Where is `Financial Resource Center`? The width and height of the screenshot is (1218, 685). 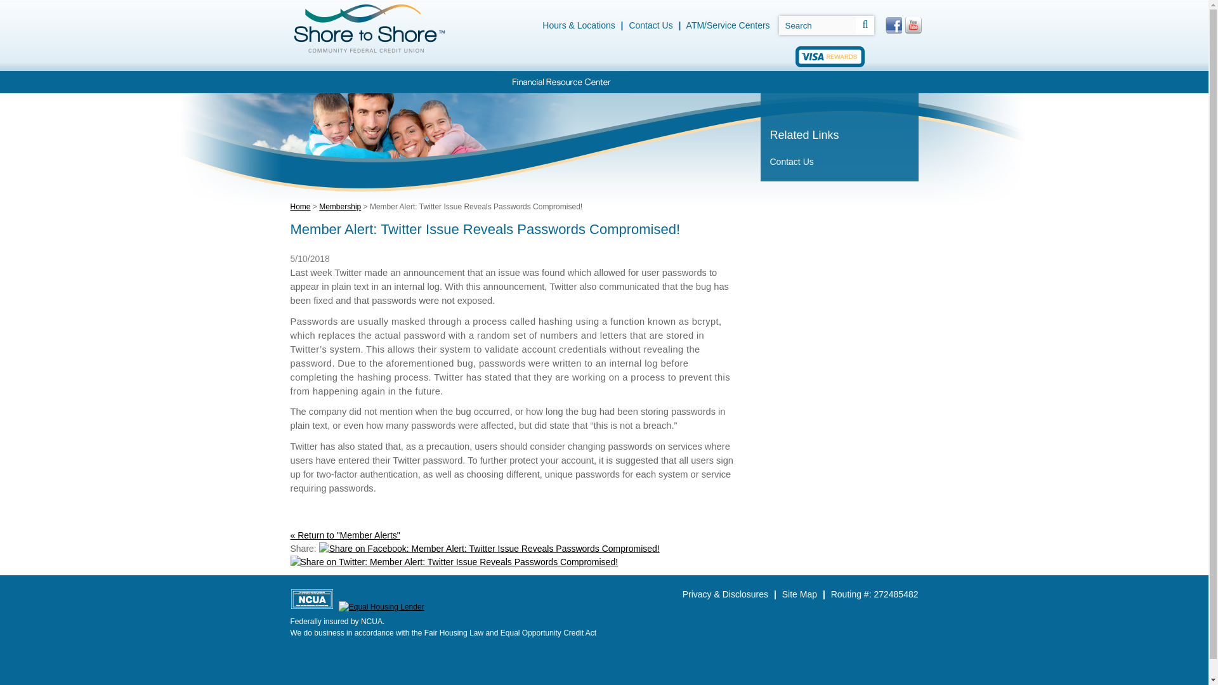
Financial Resource Center is located at coordinates (561, 82).